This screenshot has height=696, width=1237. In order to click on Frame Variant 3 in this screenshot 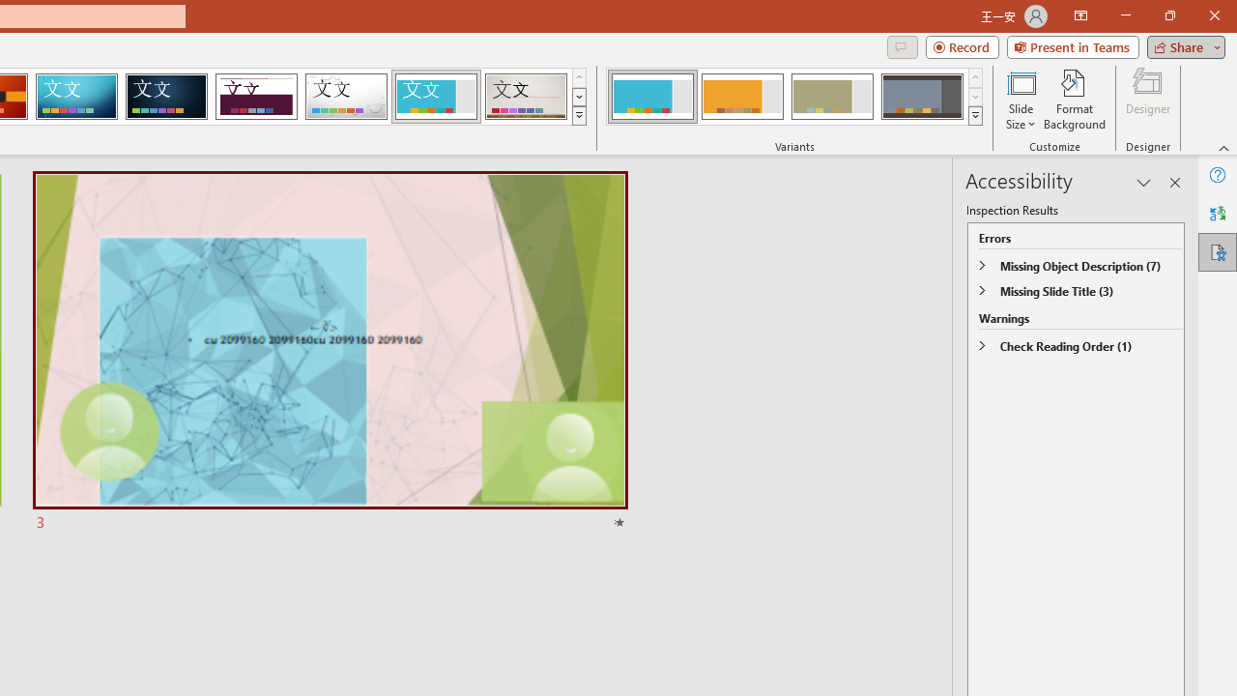, I will do `click(832, 97)`.